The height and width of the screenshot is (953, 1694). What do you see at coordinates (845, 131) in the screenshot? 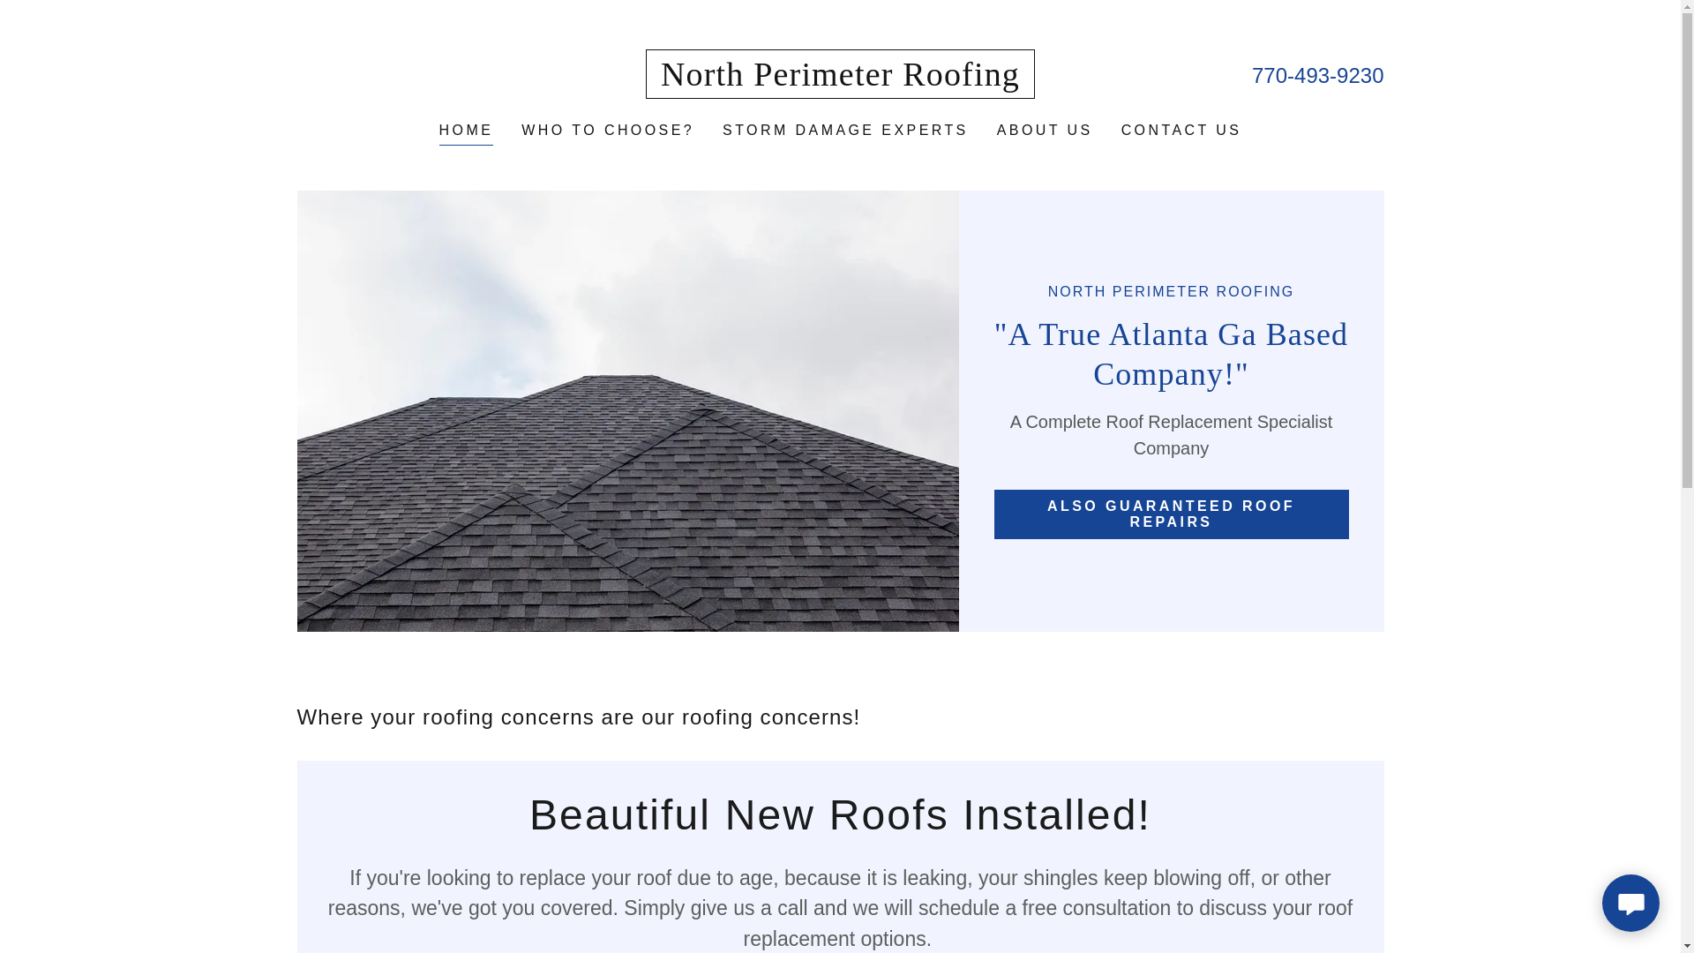
I see `STORM DAMAGE EXPERTS` at bounding box center [845, 131].